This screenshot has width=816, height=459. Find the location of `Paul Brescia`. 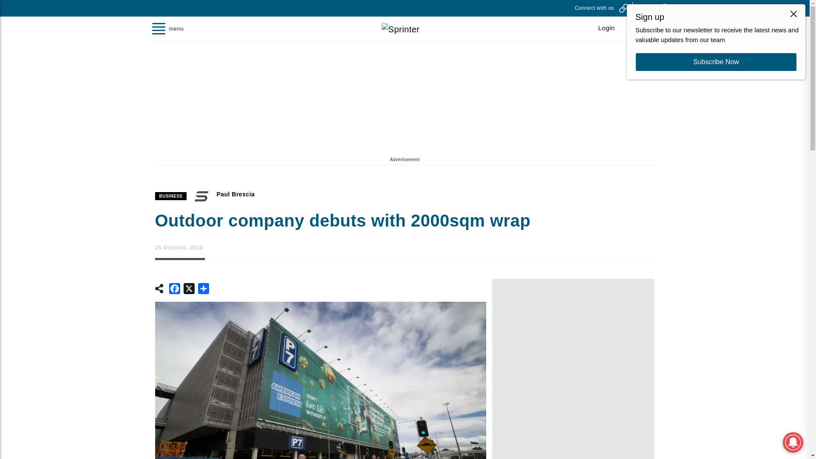

Paul Brescia is located at coordinates (235, 194).